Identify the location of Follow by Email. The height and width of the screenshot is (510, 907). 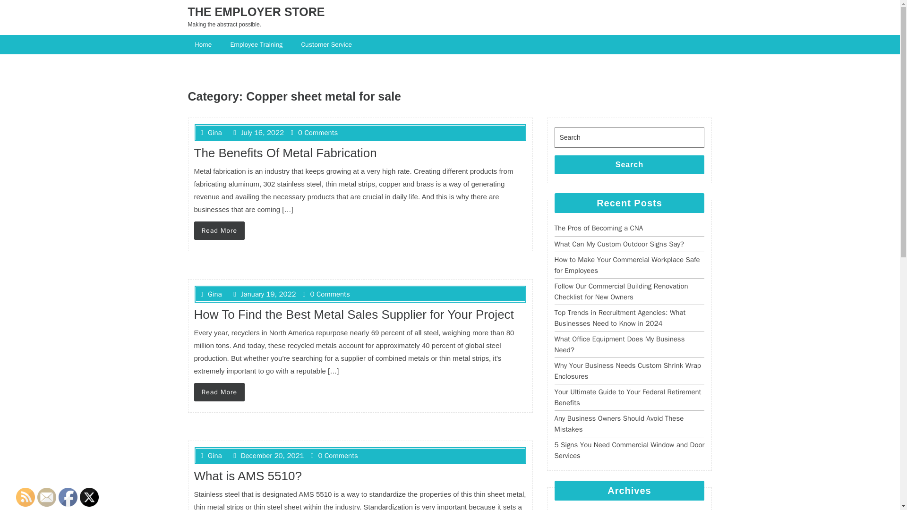
(46, 497).